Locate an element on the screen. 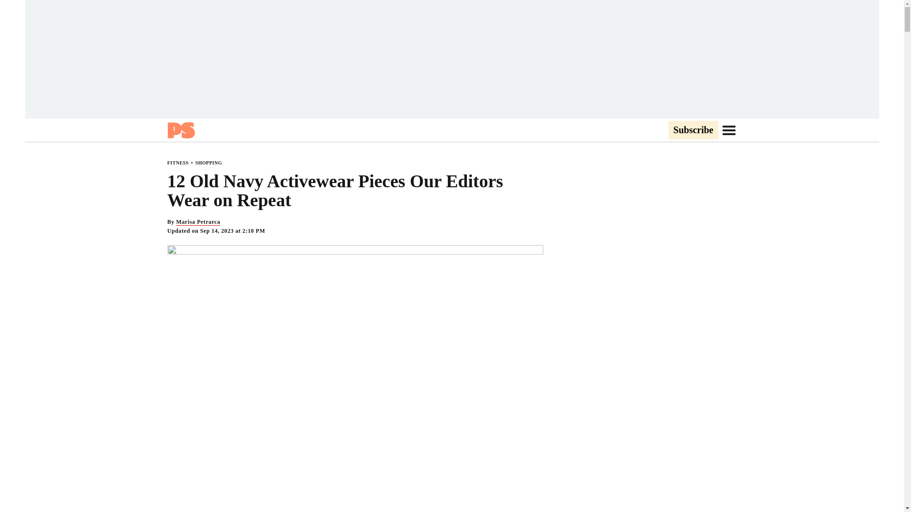 The width and height of the screenshot is (911, 512). Marisa Petrarca is located at coordinates (198, 222).